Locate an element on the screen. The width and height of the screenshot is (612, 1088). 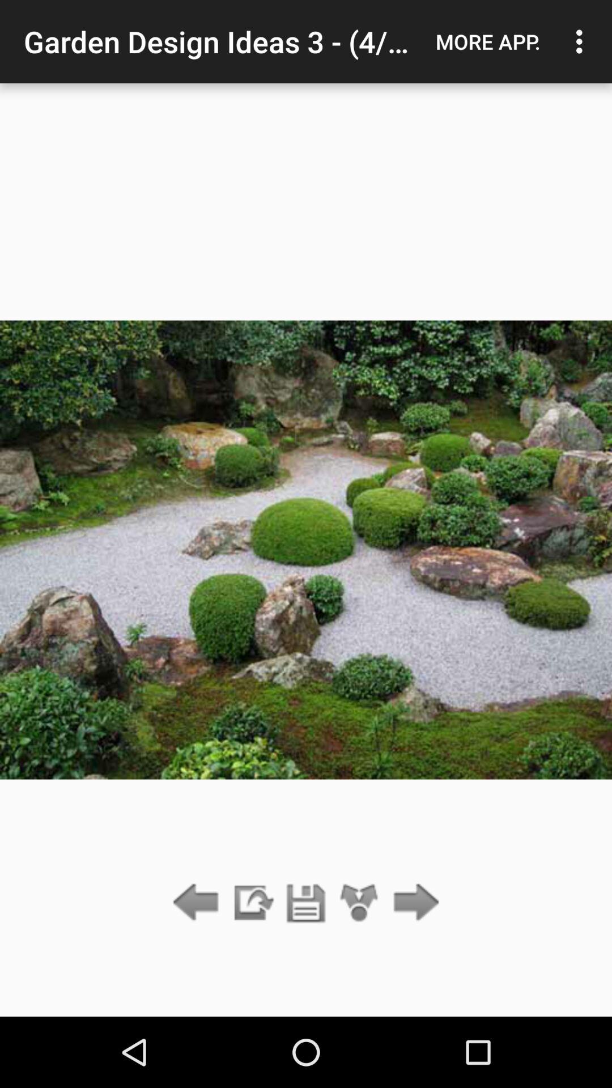
toggle share is located at coordinates (359, 903).